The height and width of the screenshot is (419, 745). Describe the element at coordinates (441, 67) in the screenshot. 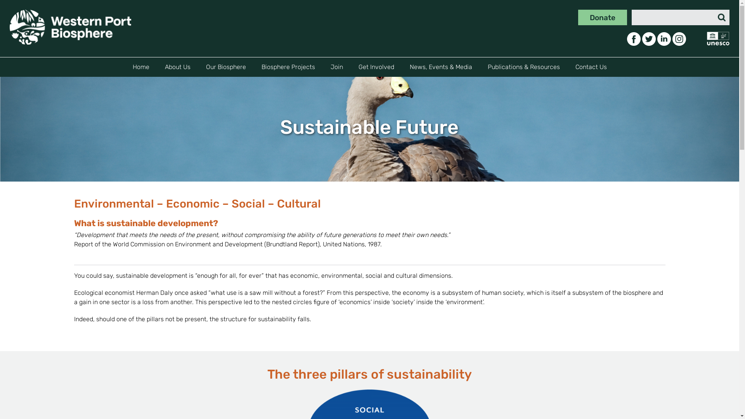

I see `News, Events & Media` at that location.